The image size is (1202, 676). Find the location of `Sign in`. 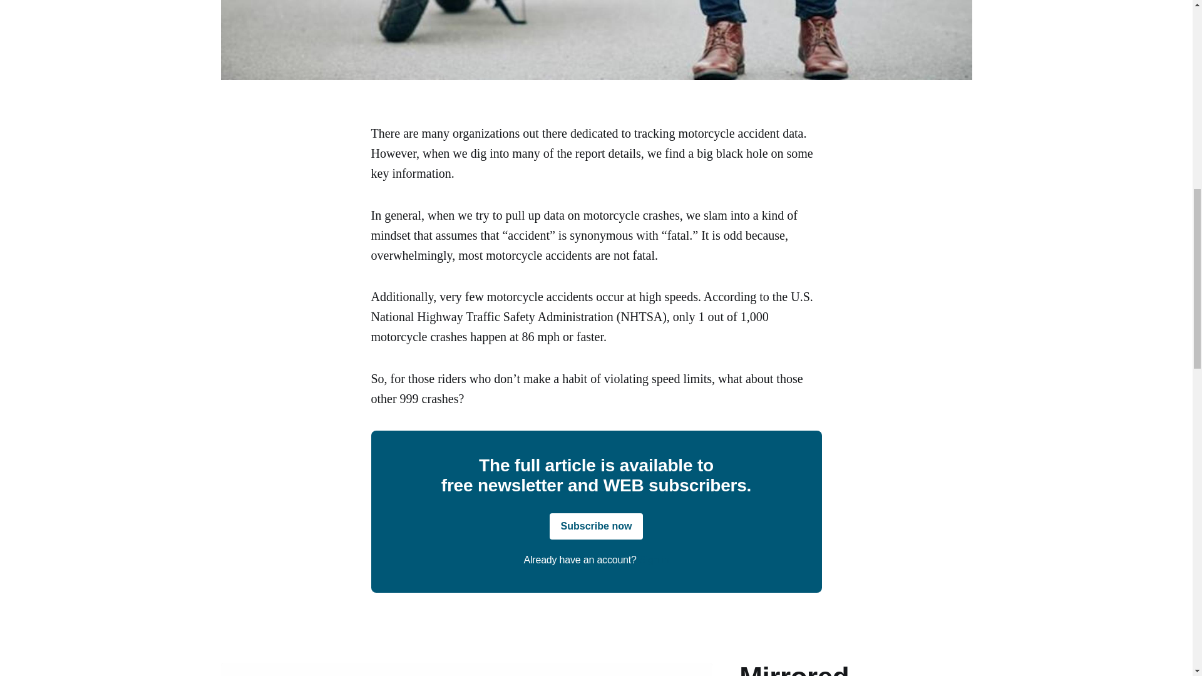

Sign in is located at coordinates (654, 560).